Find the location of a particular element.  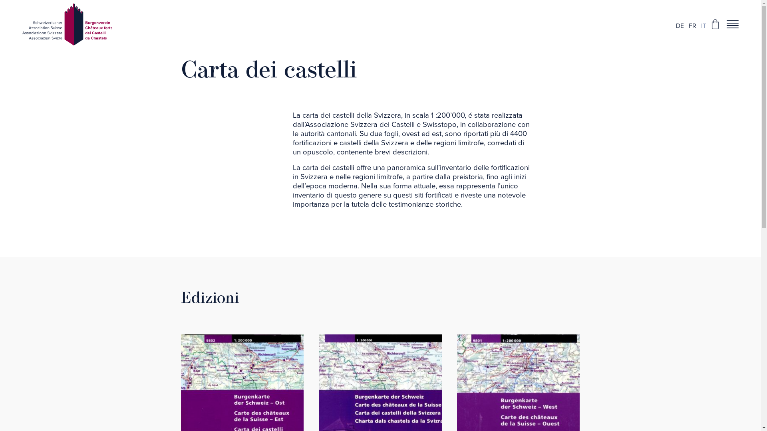

IT is located at coordinates (704, 24).